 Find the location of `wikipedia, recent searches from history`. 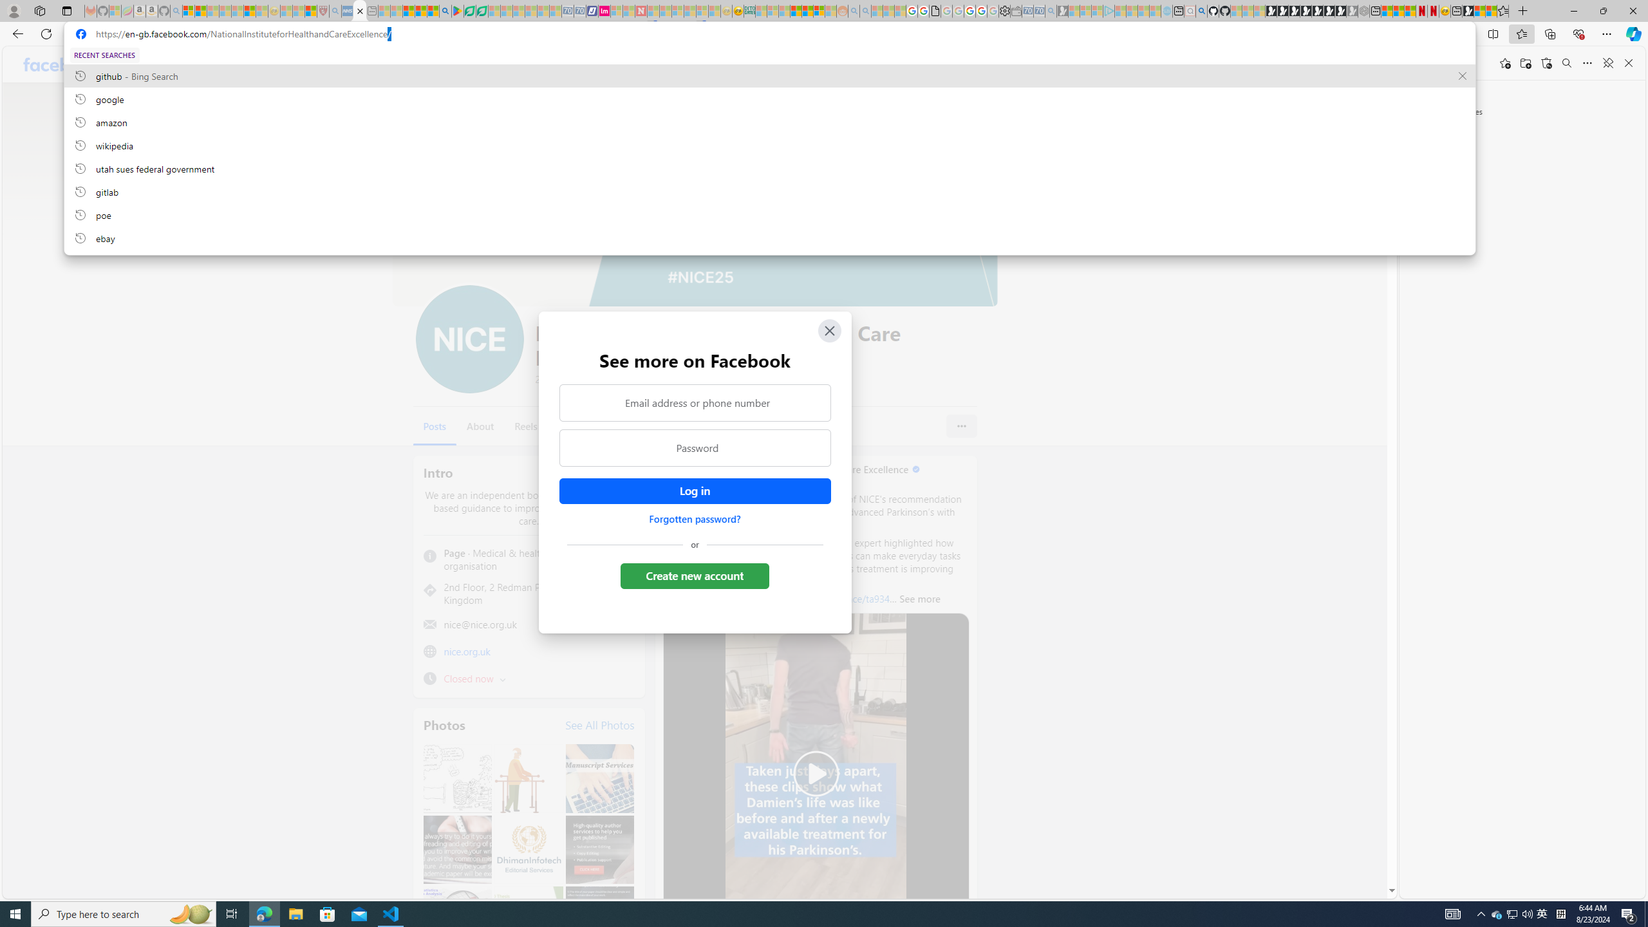

wikipedia, recent searches from history is located at coordinates (769, 145).